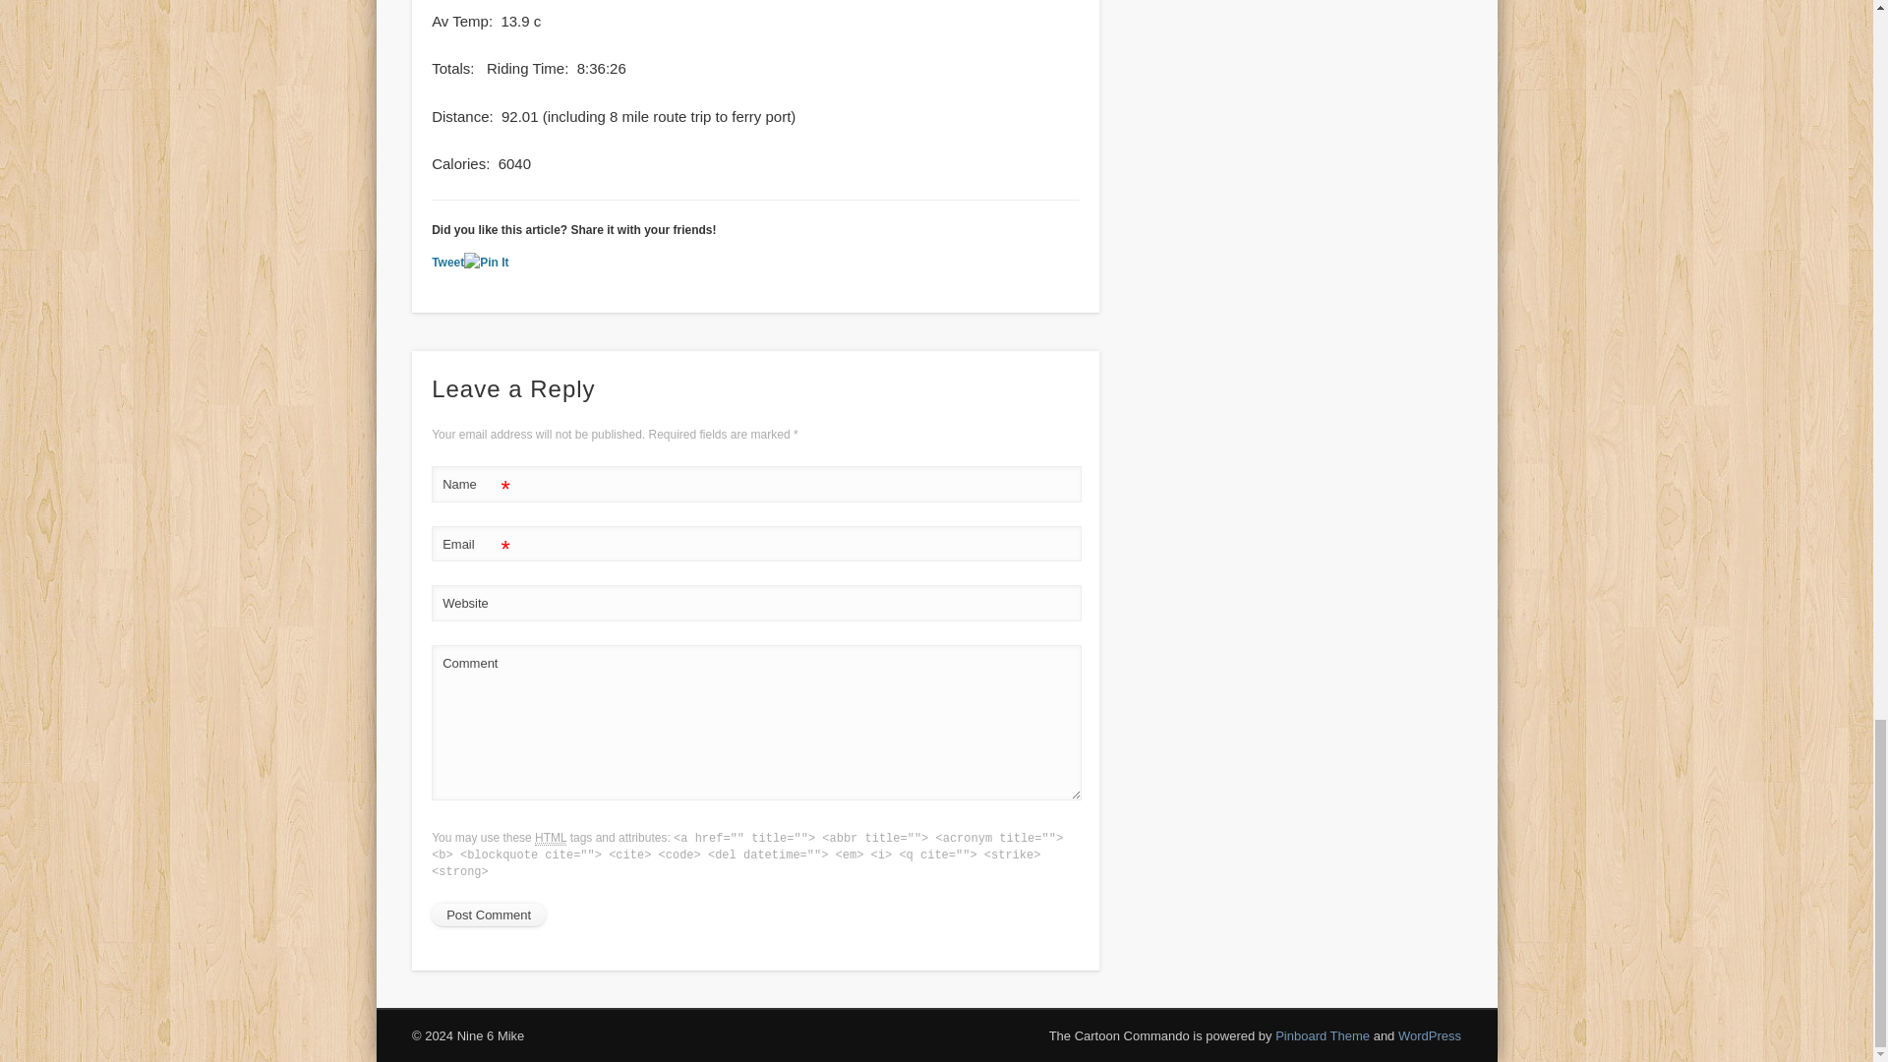 The width and height of the screenshot is (1888, 1062). I want to click on HyperText Markup Language, so click(551, 838).